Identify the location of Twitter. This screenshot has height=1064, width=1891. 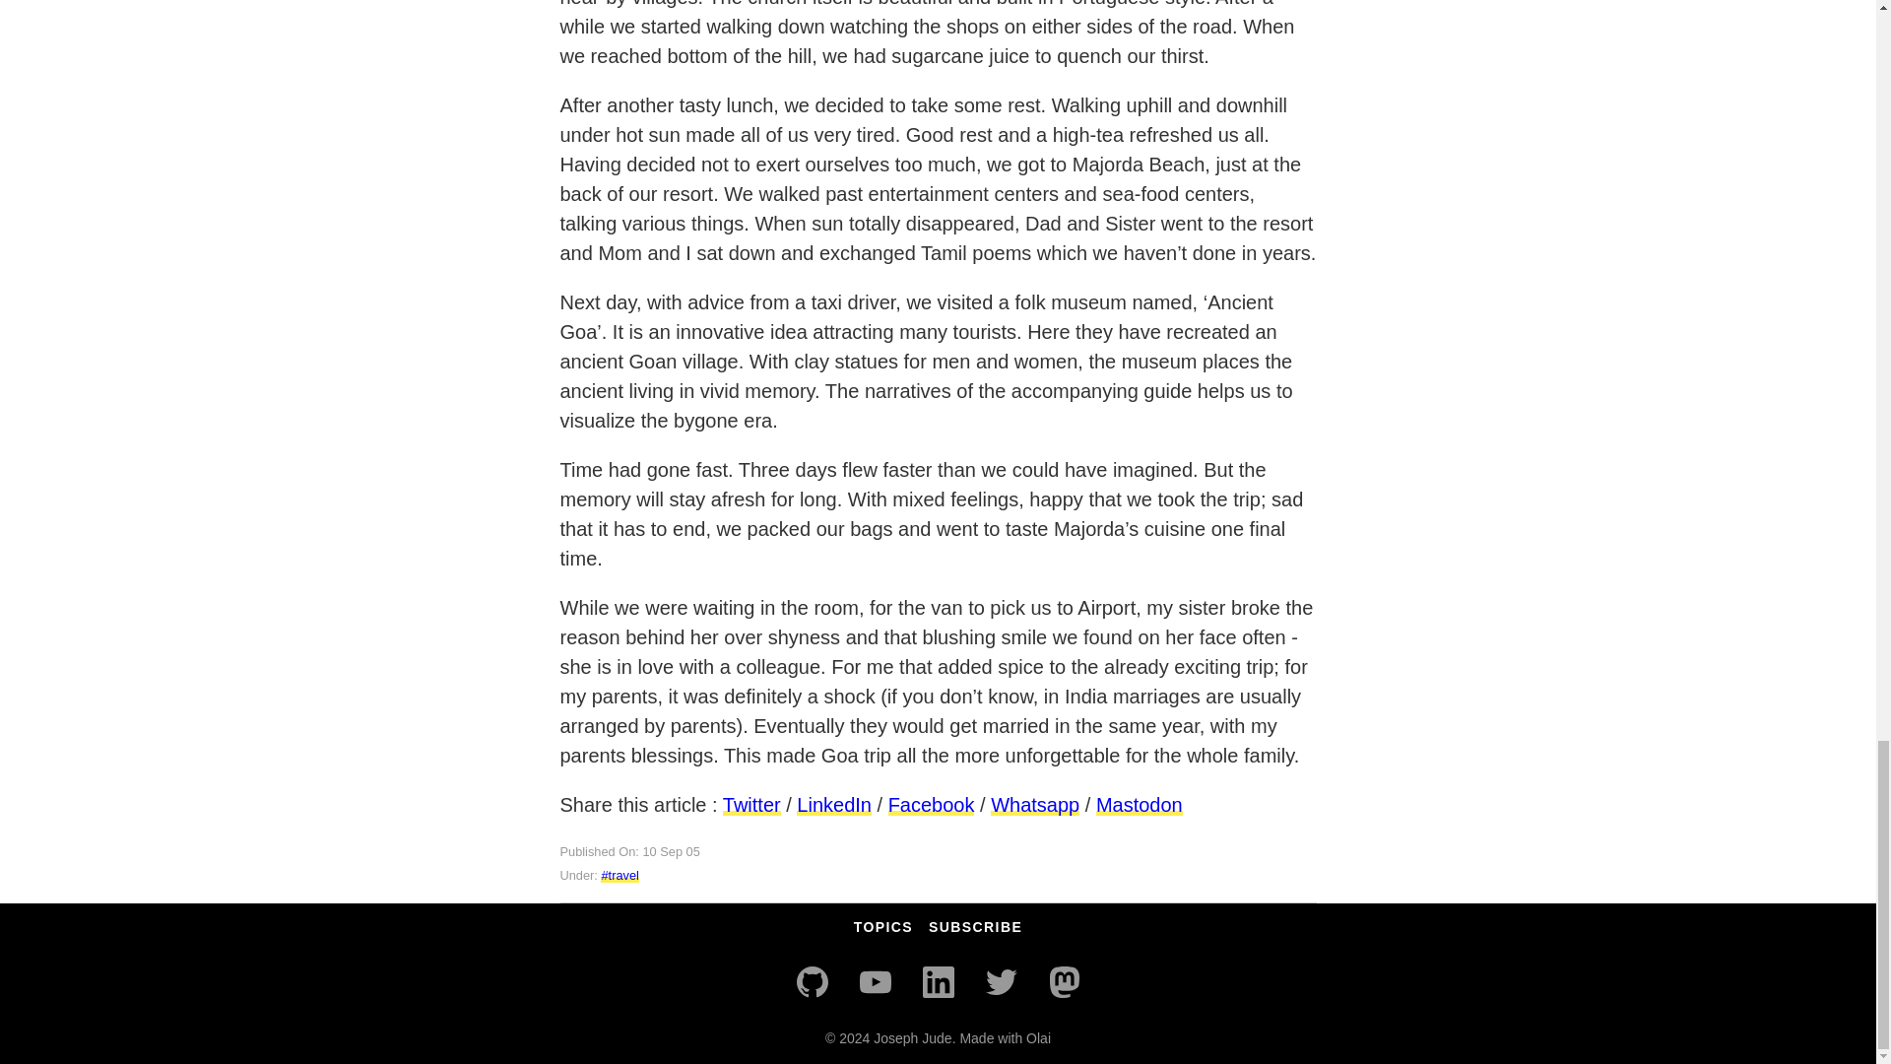
(750, 804).